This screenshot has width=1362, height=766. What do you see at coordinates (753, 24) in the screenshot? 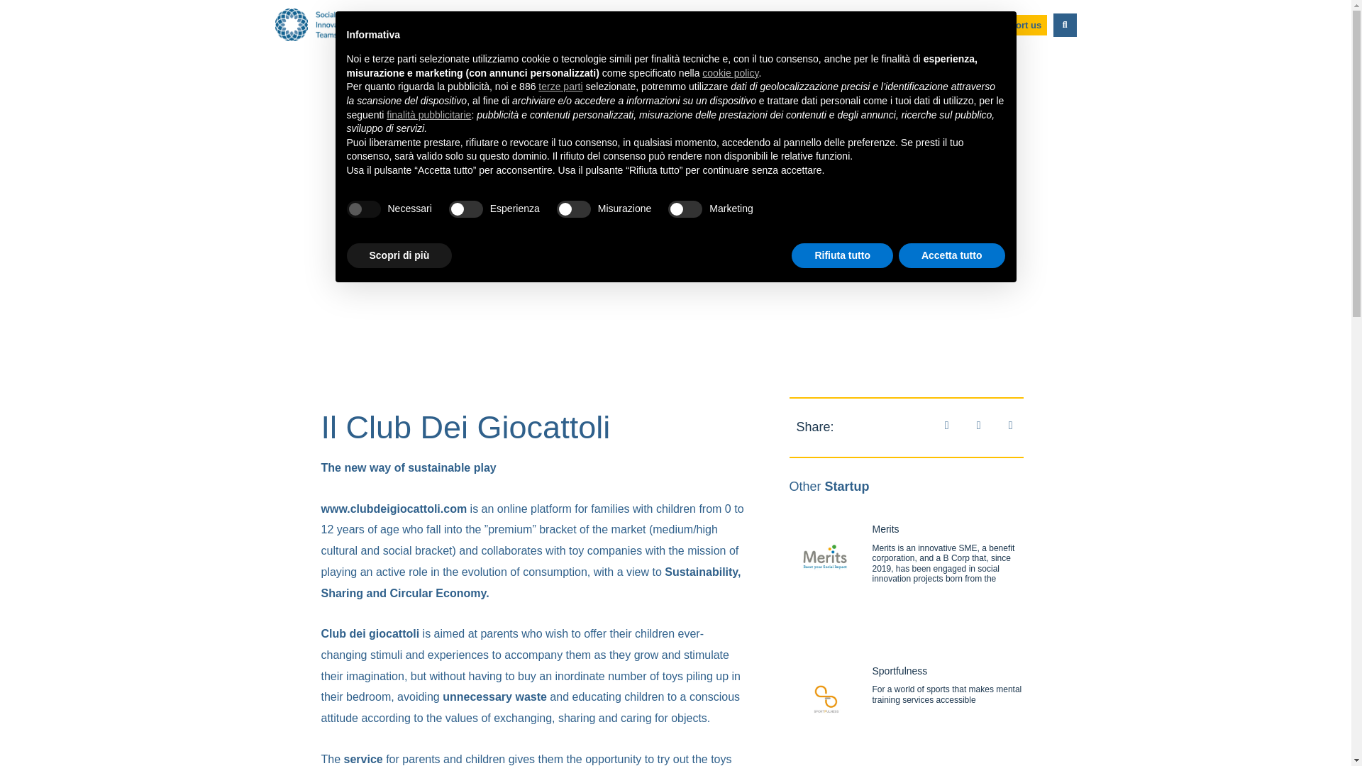
I see `Projects` at bounding box center [753, 24].